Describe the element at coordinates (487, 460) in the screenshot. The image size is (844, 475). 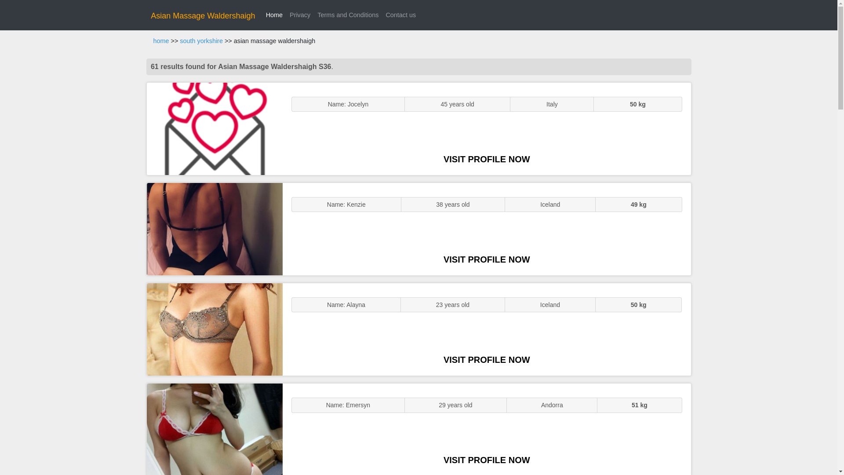
I see `VISIT PROFILE NOW` at that location.